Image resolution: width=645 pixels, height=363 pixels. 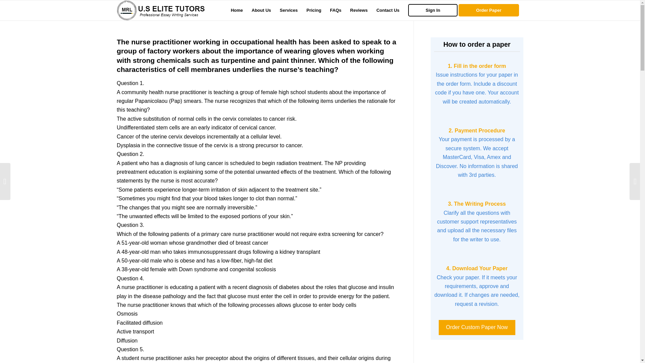 I want to click on Pricing, so click(x=314, y=10).